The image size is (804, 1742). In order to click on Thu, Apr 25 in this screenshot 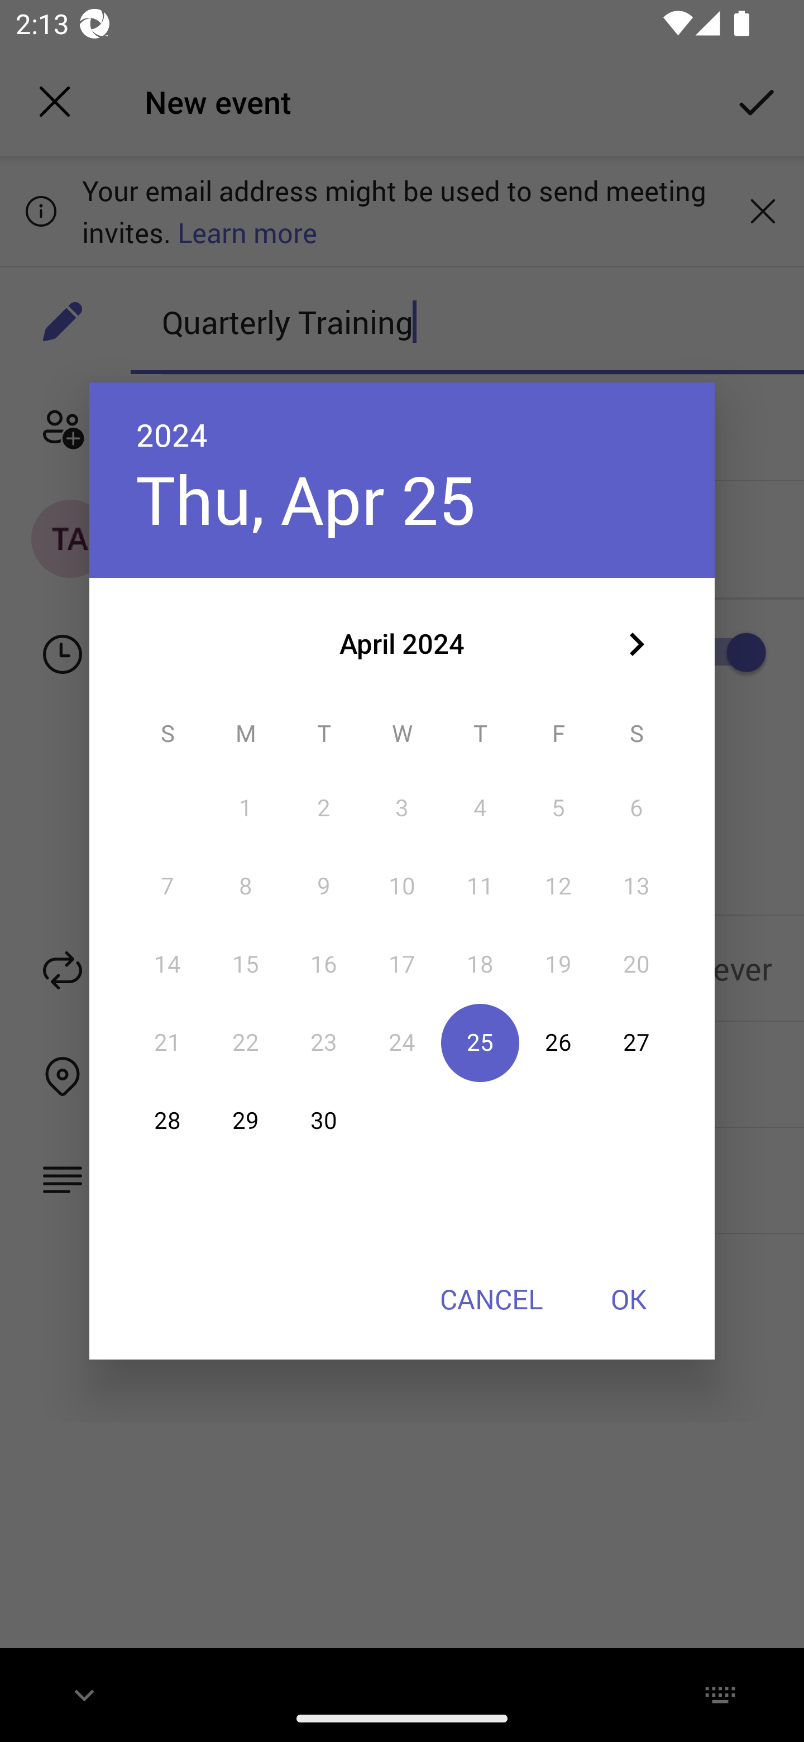, I will do `click(306, 499)`.